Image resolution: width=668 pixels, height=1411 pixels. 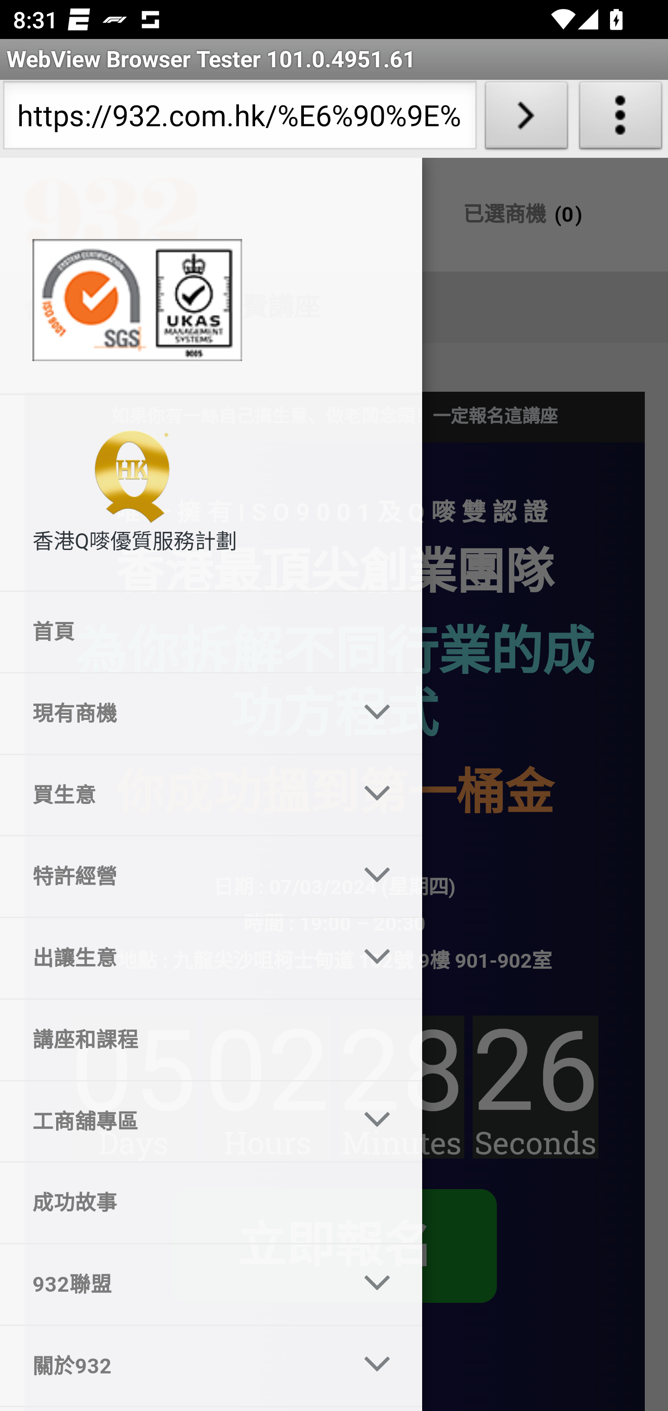 I want to click on 出讓生意, so click(x=171, y=959).